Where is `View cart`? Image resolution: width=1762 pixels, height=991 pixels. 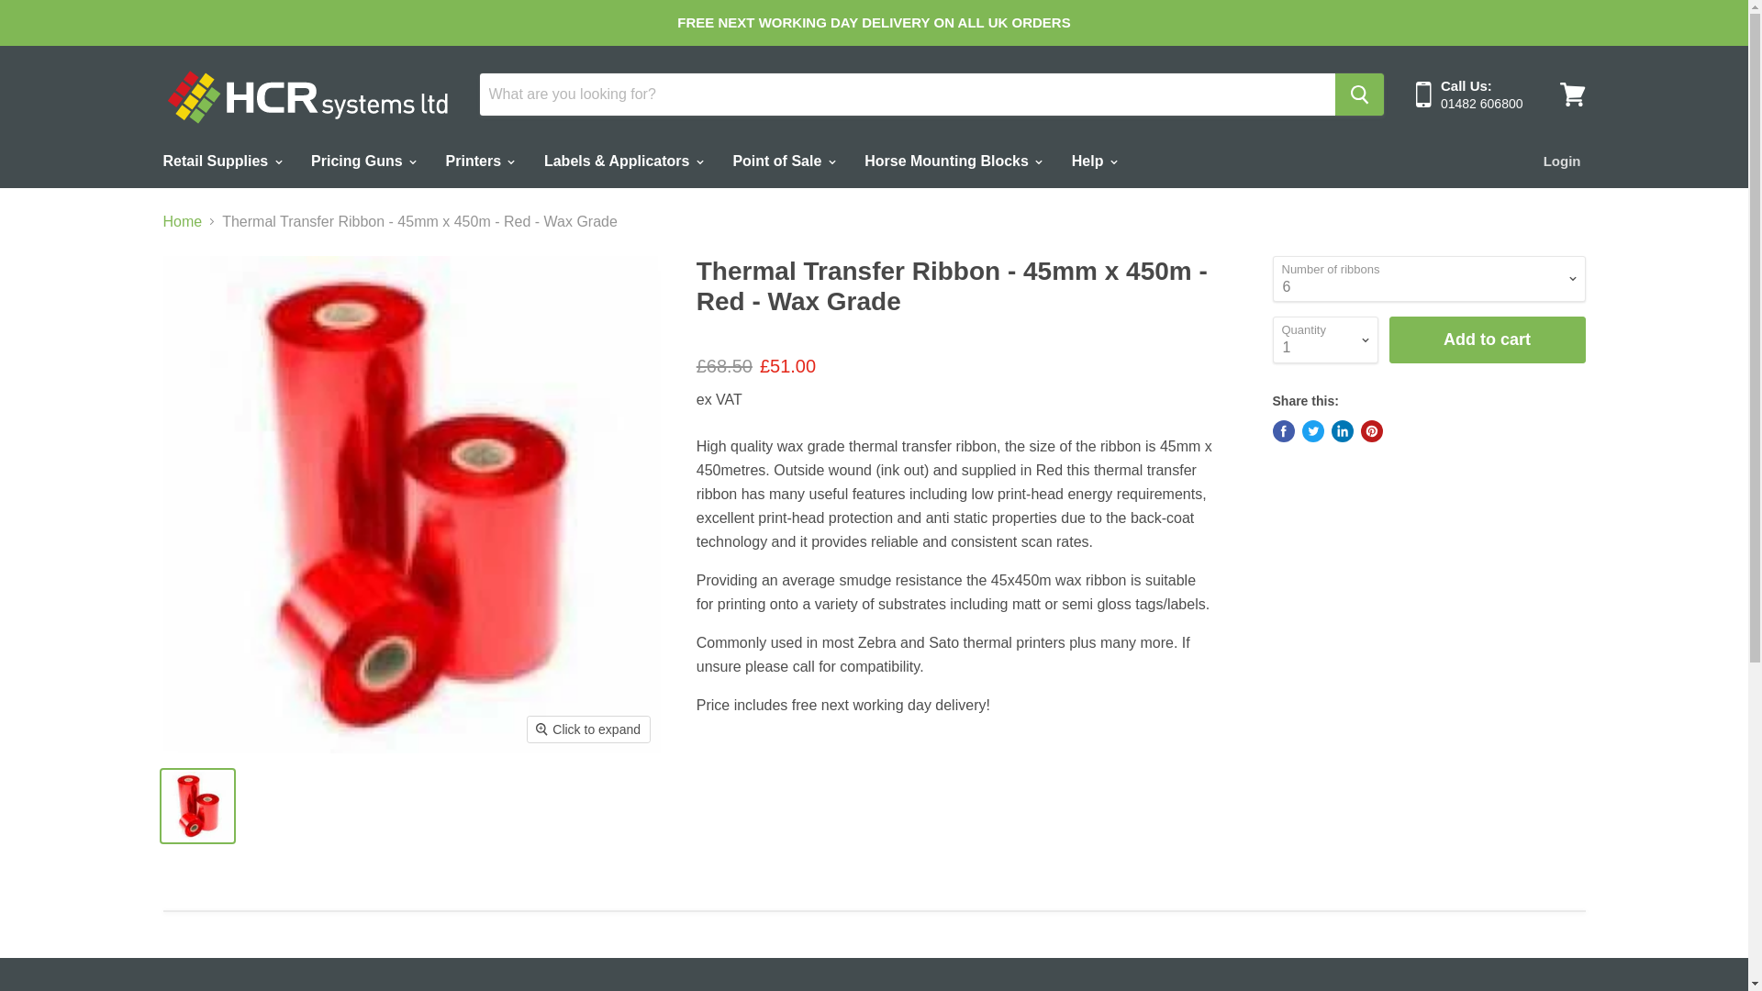 View cart is located at coordinates (1572, 94).